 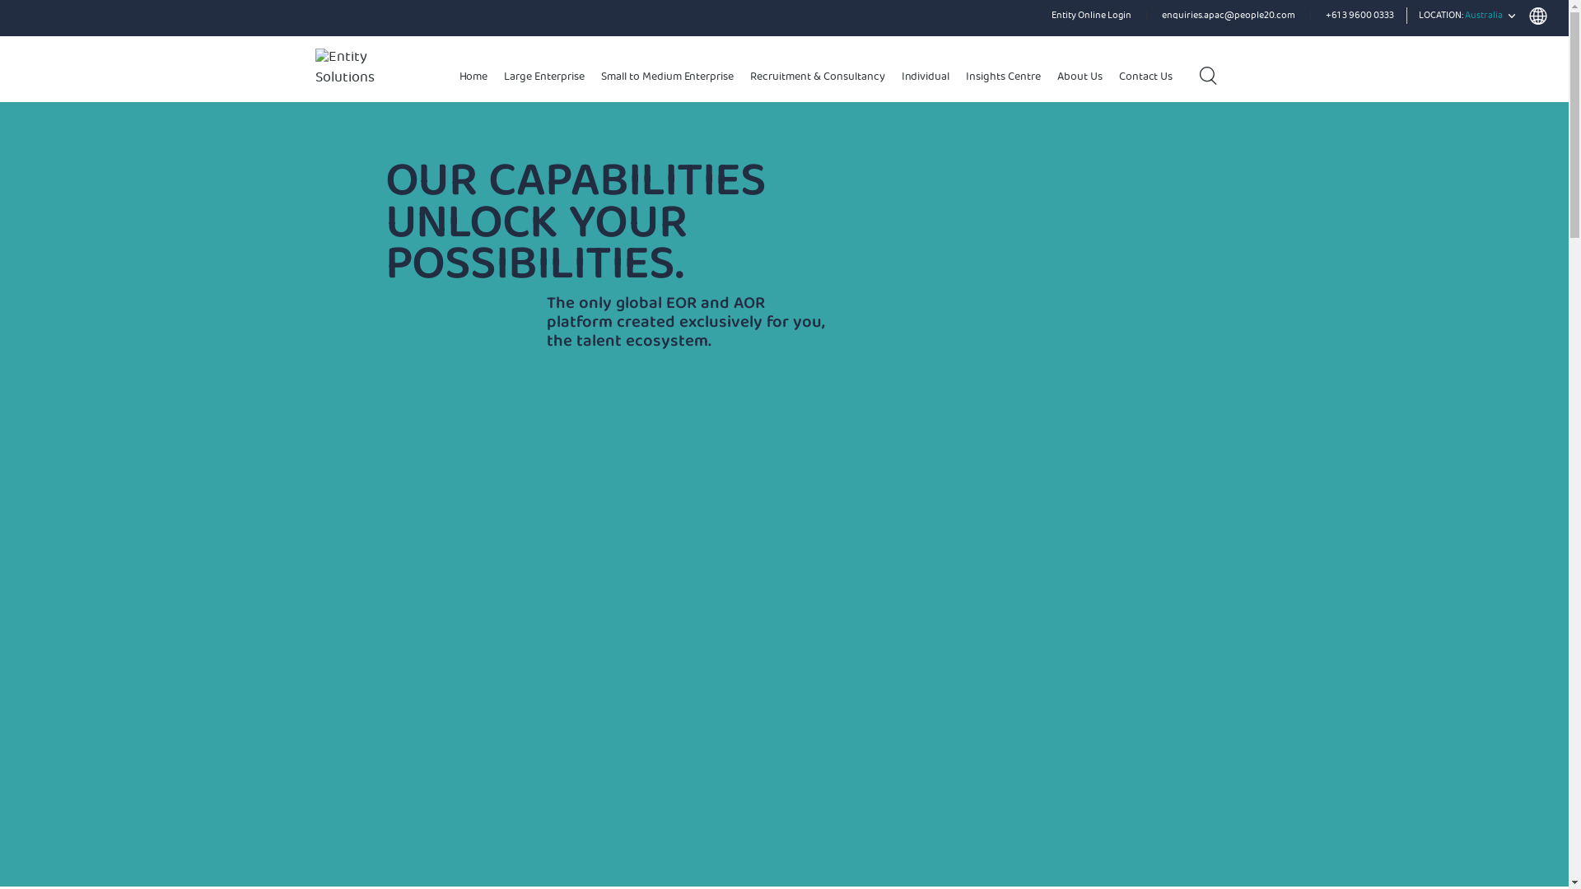 I want to click on enquiries.apac@people20.com, so click(x=1229, y=16).